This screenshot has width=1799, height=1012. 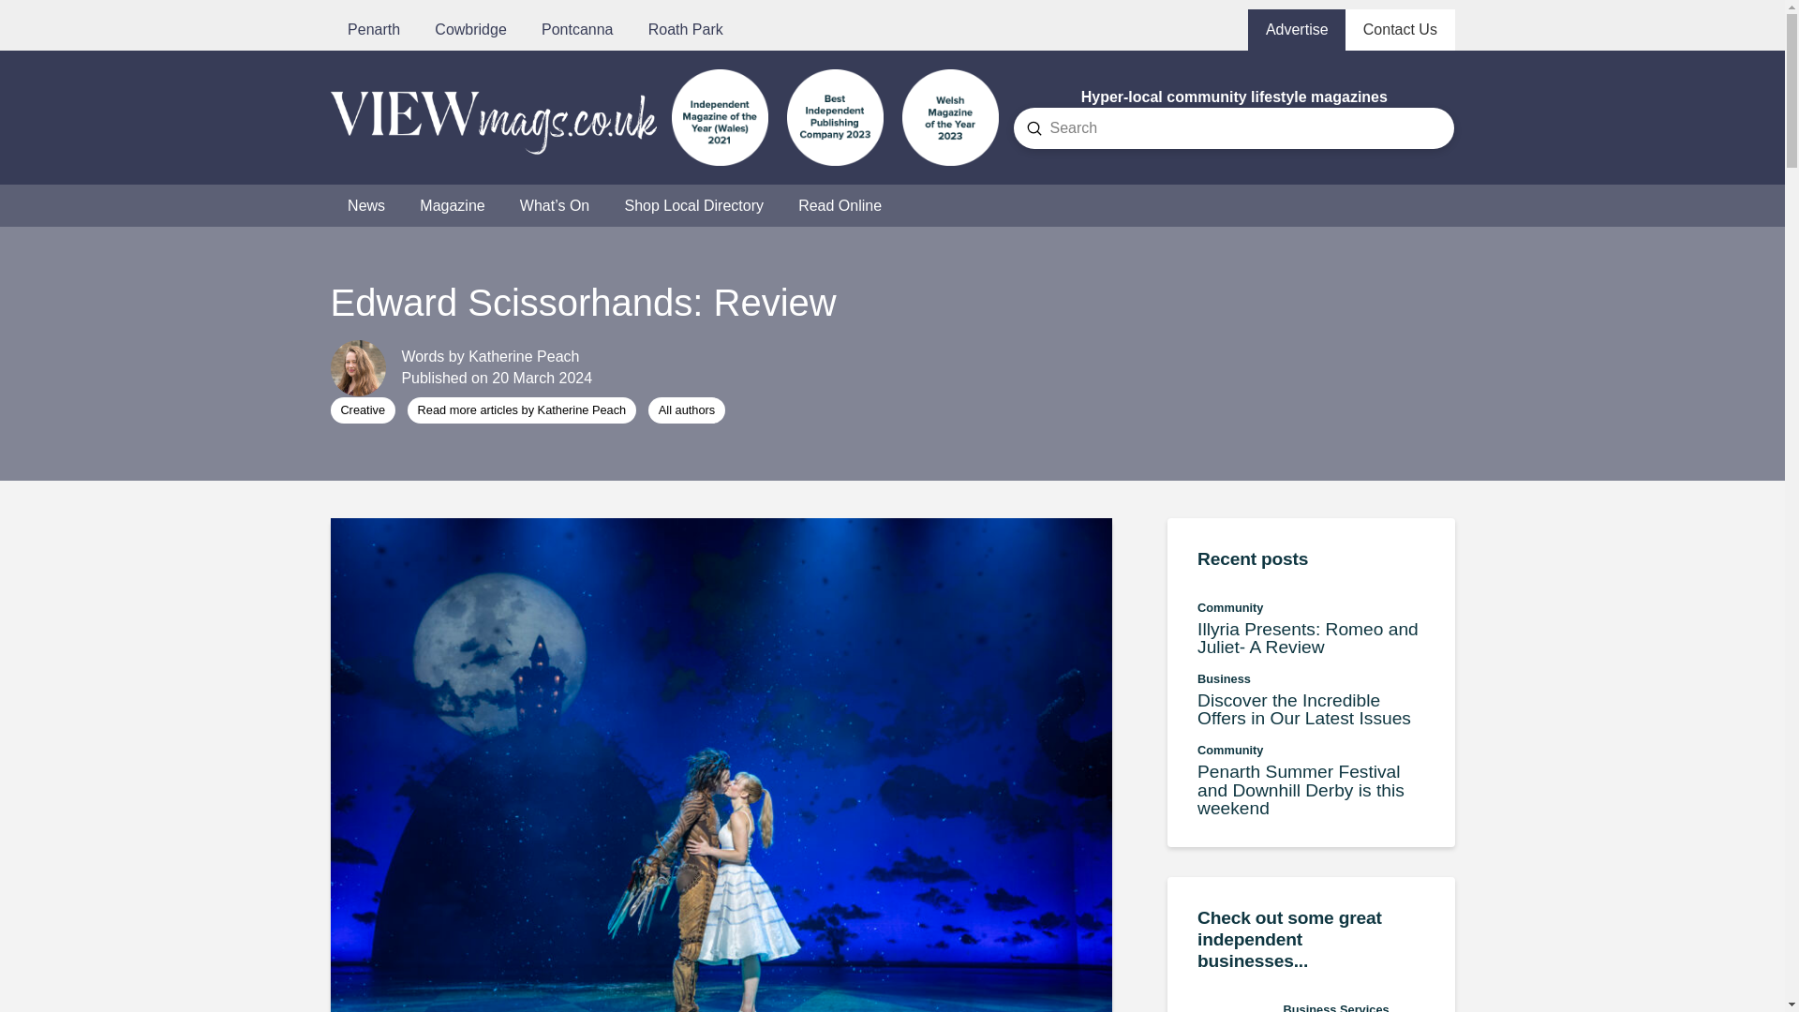 I want to click on Pontcanna, so click(x=577, y=30).